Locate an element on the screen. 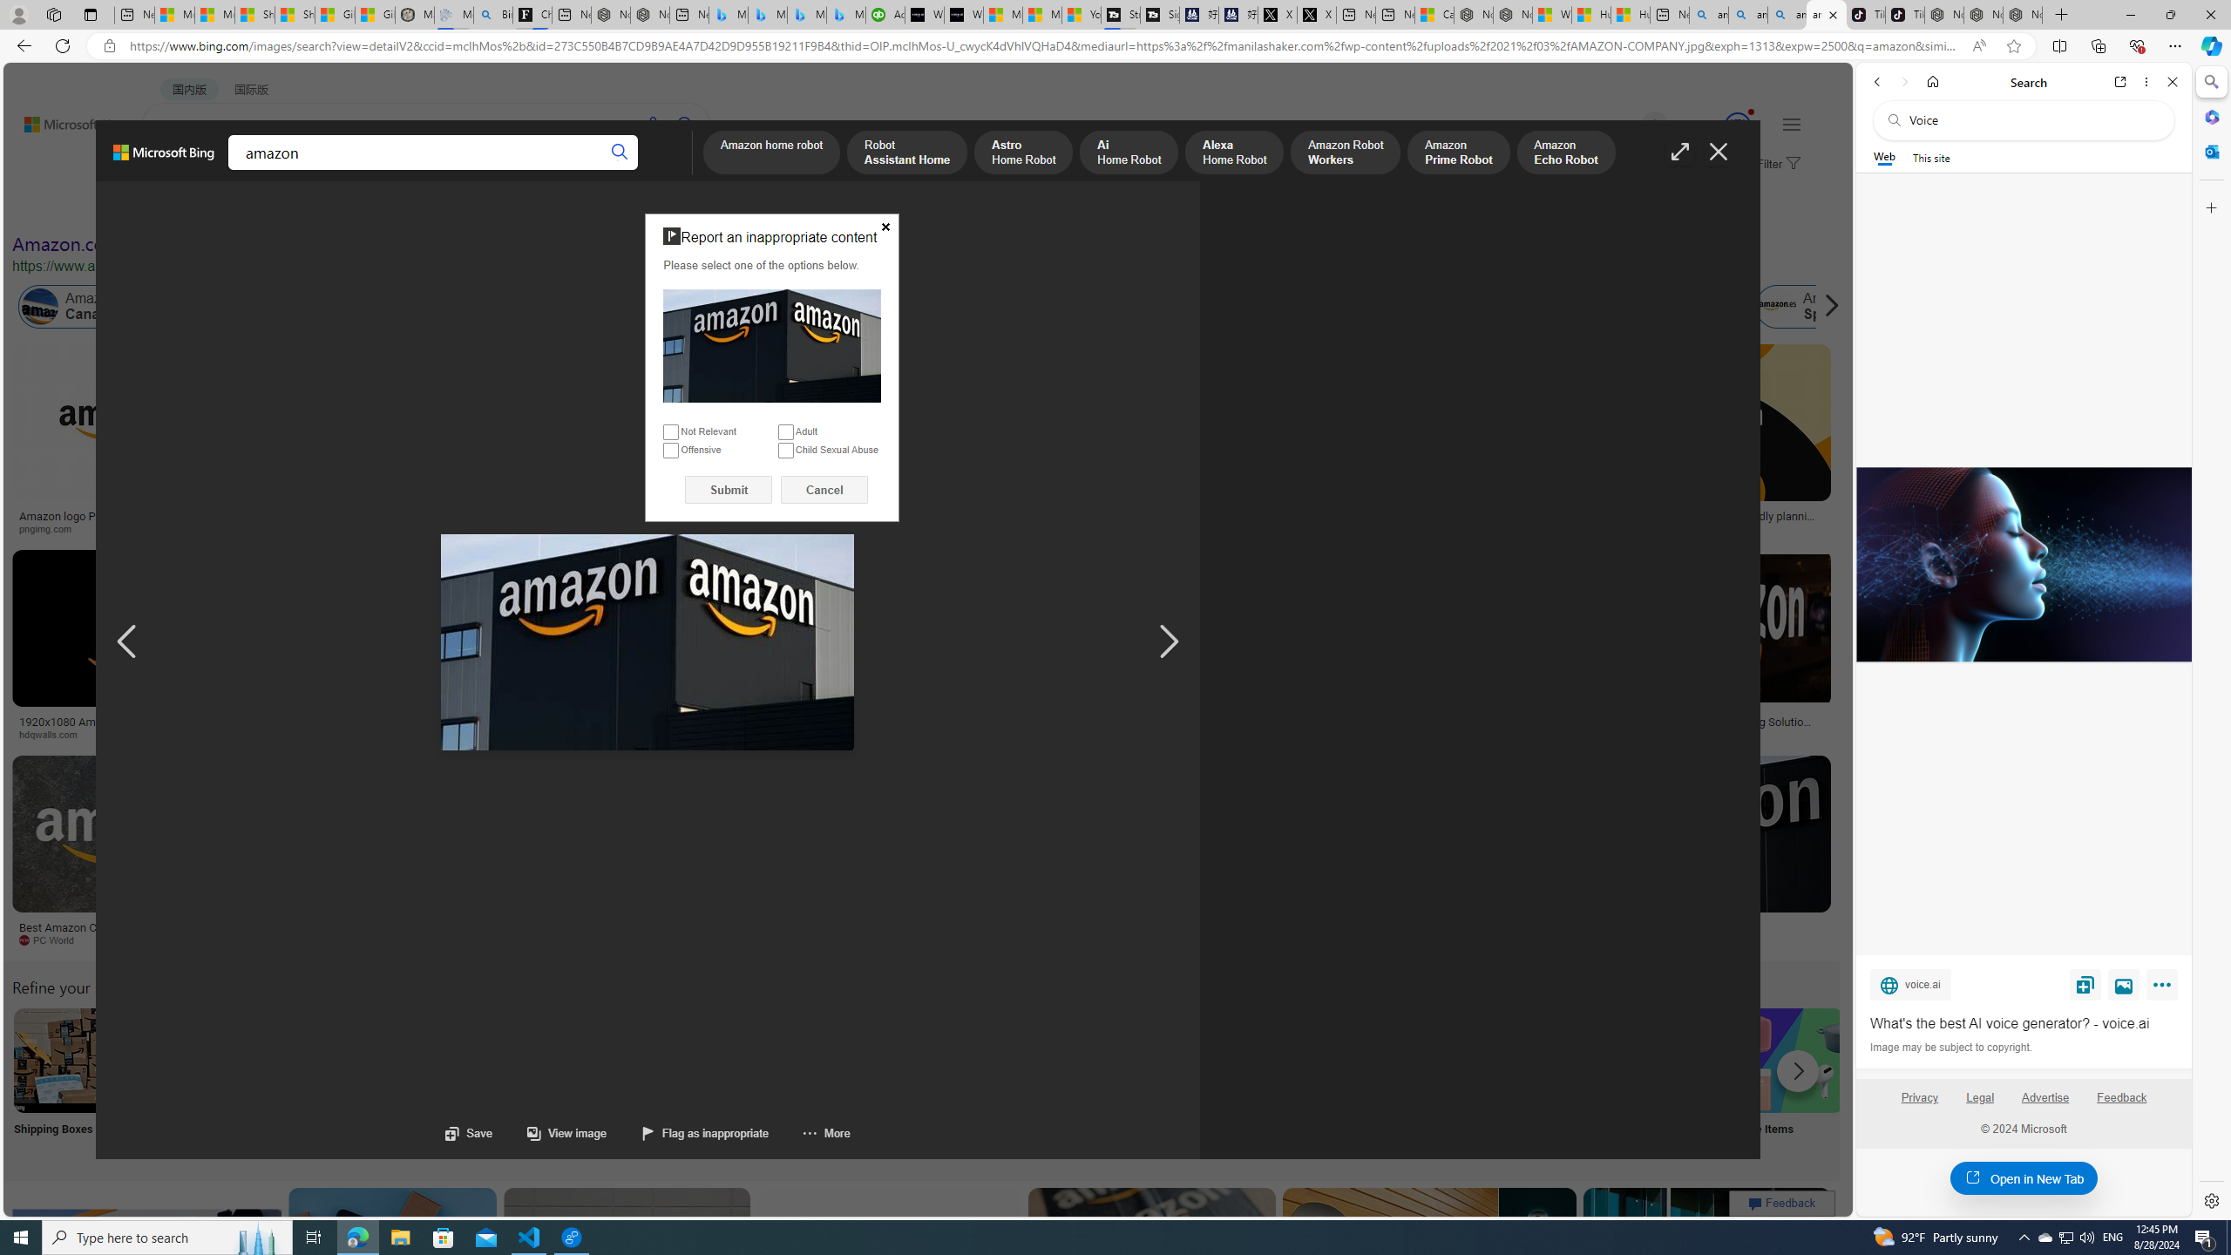  Amazon Jobs Near Me is located at coordinates (525, 1060).